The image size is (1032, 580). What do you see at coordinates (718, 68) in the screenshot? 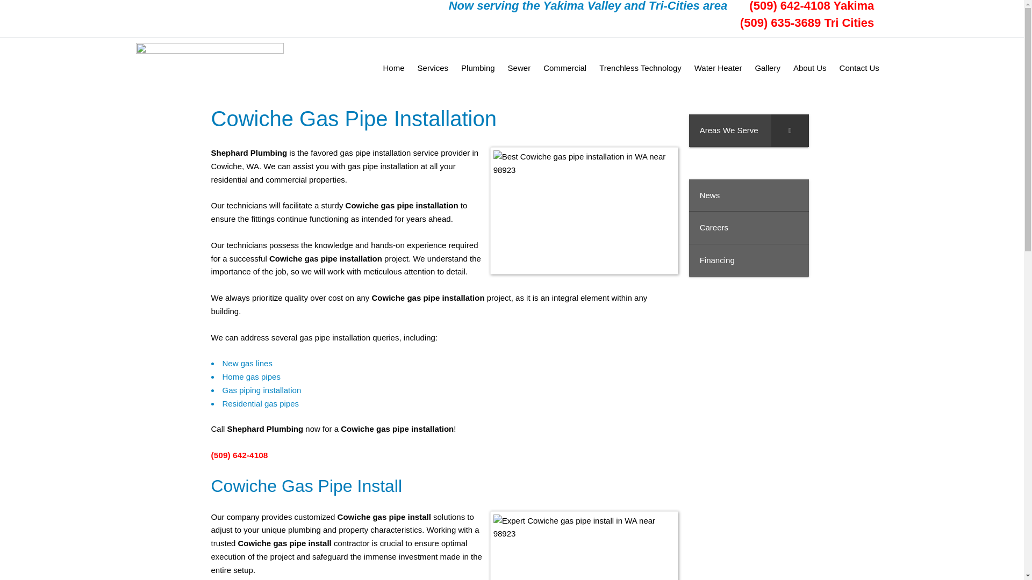
I see `Water Heater` at bounding box center [718, 68].